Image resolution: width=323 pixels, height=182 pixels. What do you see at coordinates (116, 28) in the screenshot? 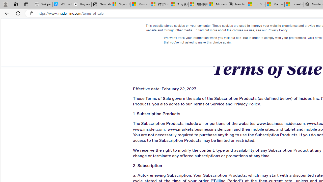
I see `WHAT WE DO` at bounding box center [116, 28].